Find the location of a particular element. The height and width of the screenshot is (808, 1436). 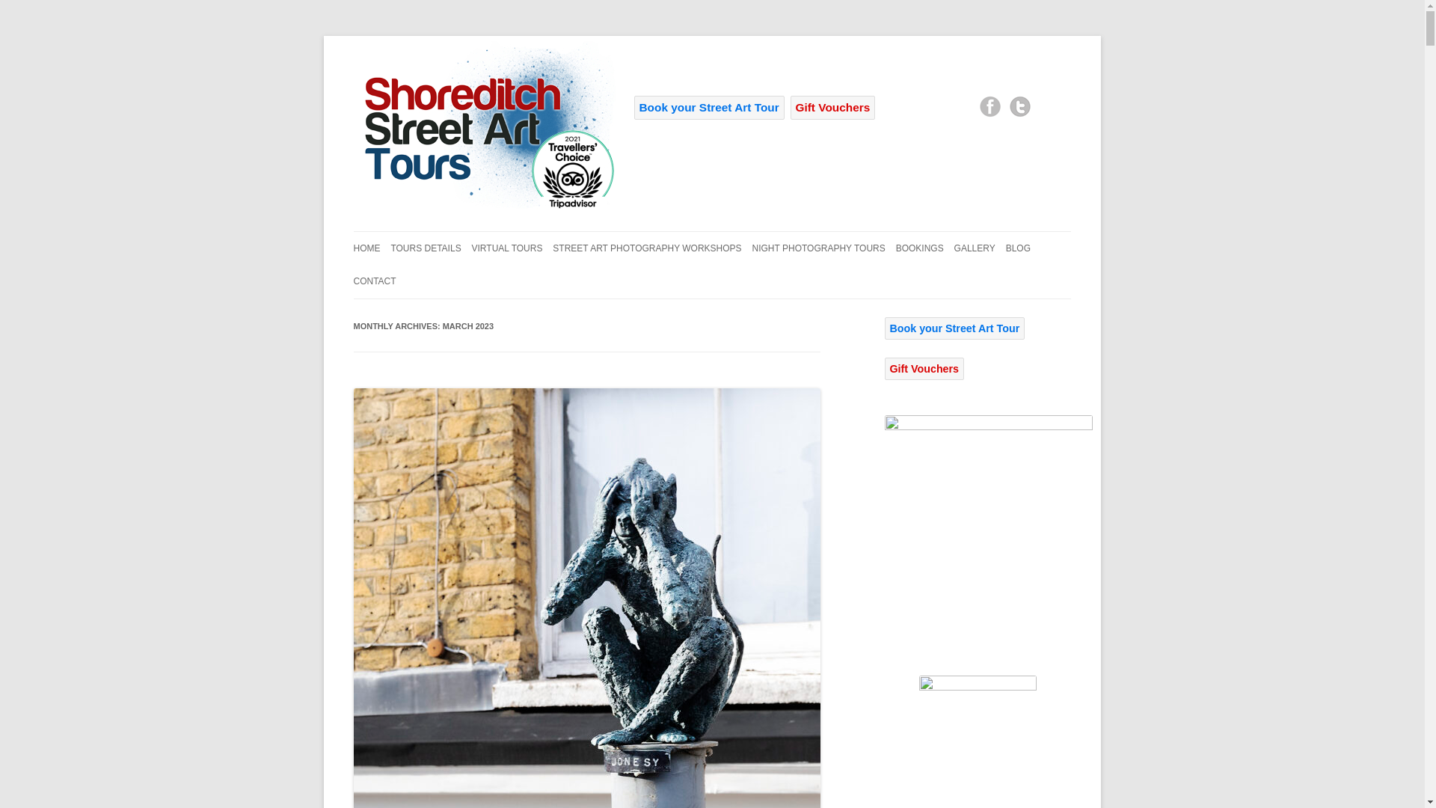

Book your Street Art Tour is located at coordinates (709, 108).